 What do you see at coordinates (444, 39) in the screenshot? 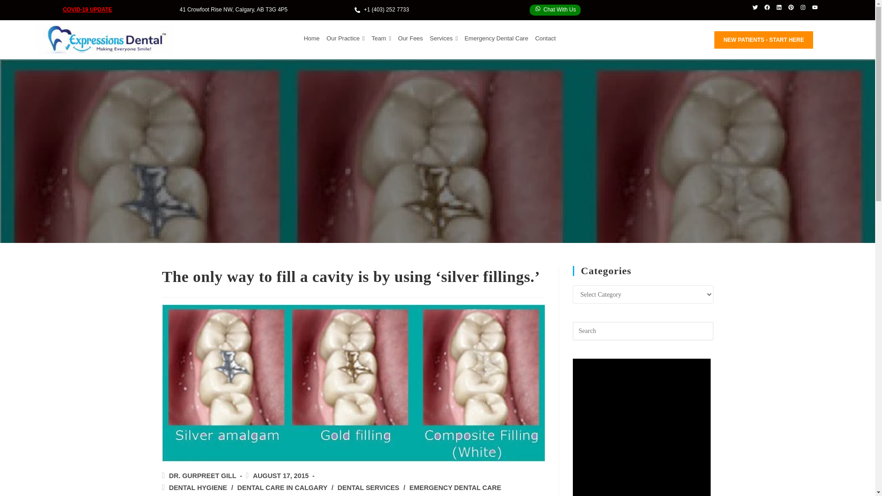
I see `Services` at bounding box center [444, 39].